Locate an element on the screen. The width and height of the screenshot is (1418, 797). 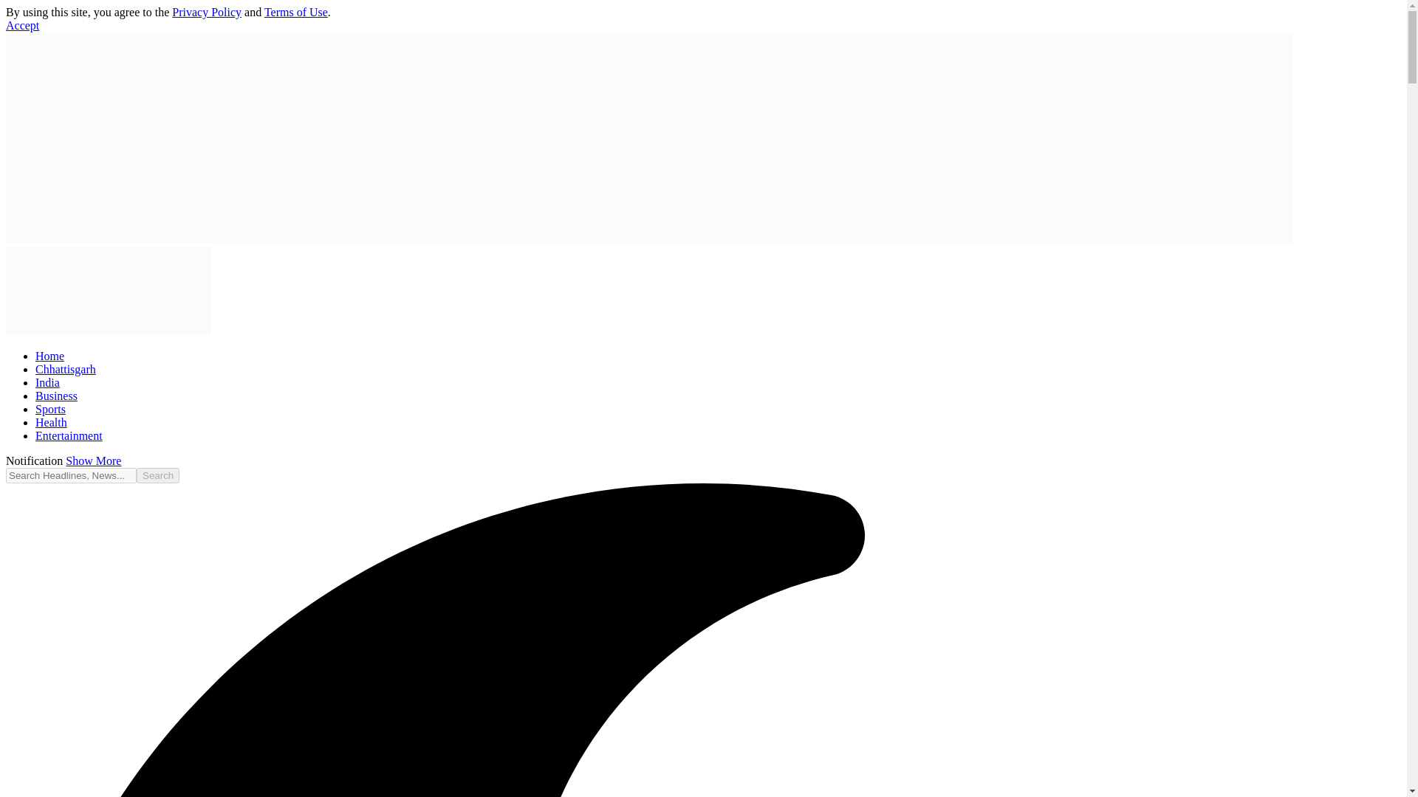
Search is located at coordinates (158, 475).